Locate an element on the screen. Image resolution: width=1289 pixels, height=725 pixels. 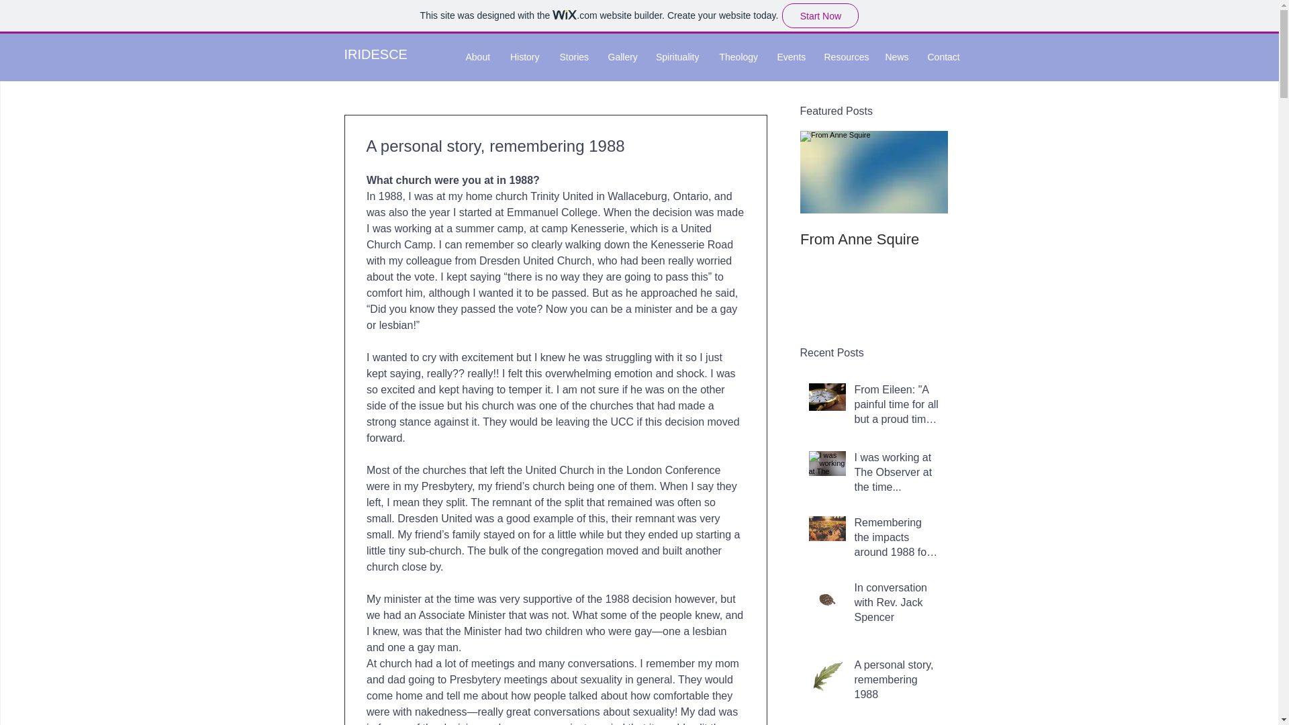
A personal story, remembering 1988 is located at coordinates (896, 683).